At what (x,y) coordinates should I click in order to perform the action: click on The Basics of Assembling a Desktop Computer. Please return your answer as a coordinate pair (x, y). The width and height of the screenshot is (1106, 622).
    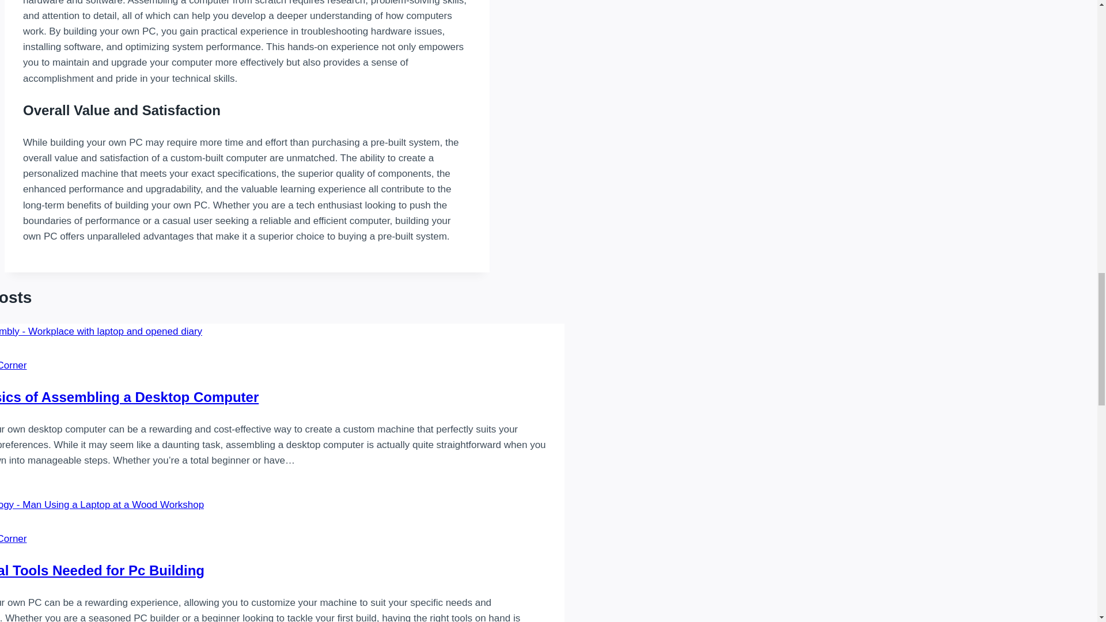
    Looking at the image, I should click on (129, 397).